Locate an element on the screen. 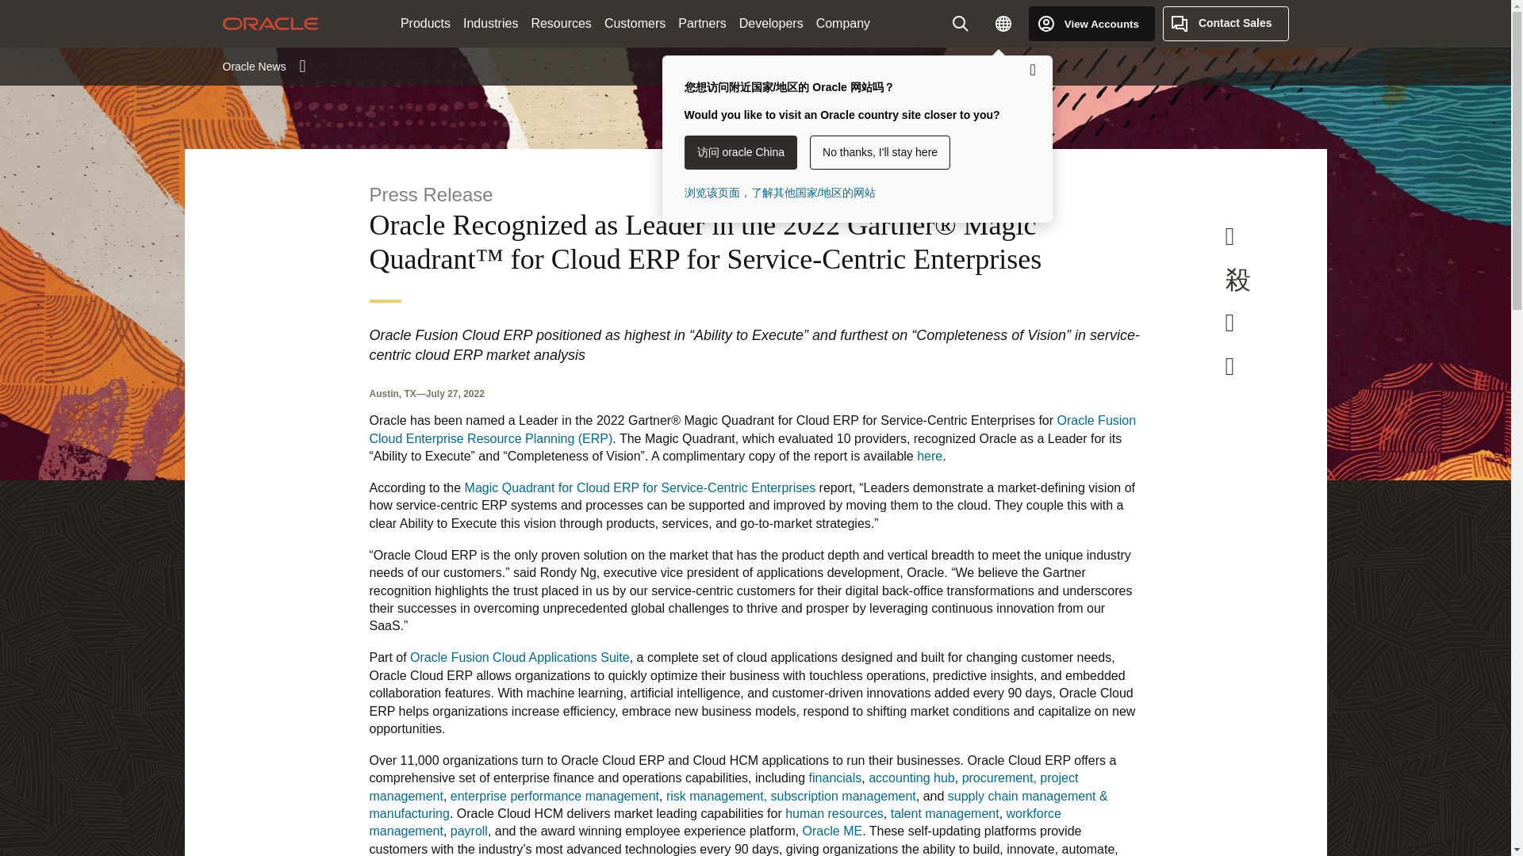  Oracle Email is located at coordinates (1229, 365).